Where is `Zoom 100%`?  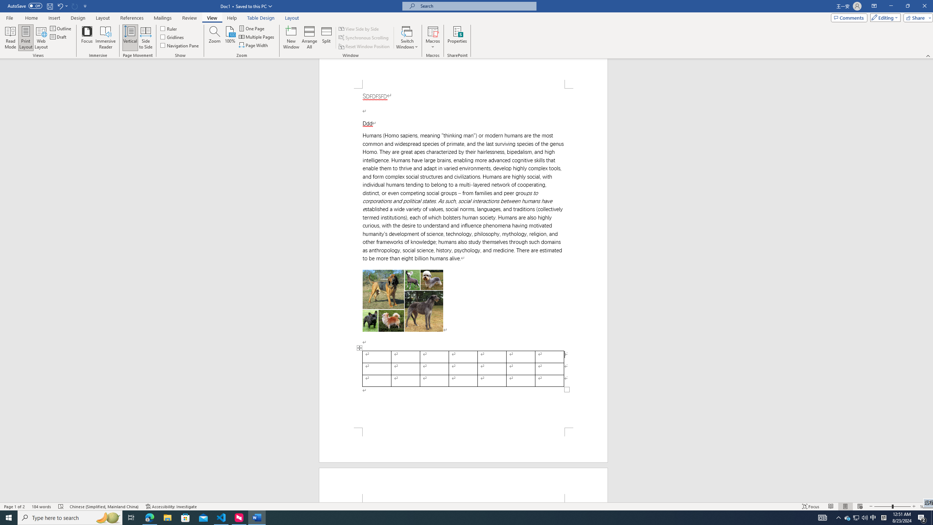
Zoom 100% is located at coordinates (925, 506).